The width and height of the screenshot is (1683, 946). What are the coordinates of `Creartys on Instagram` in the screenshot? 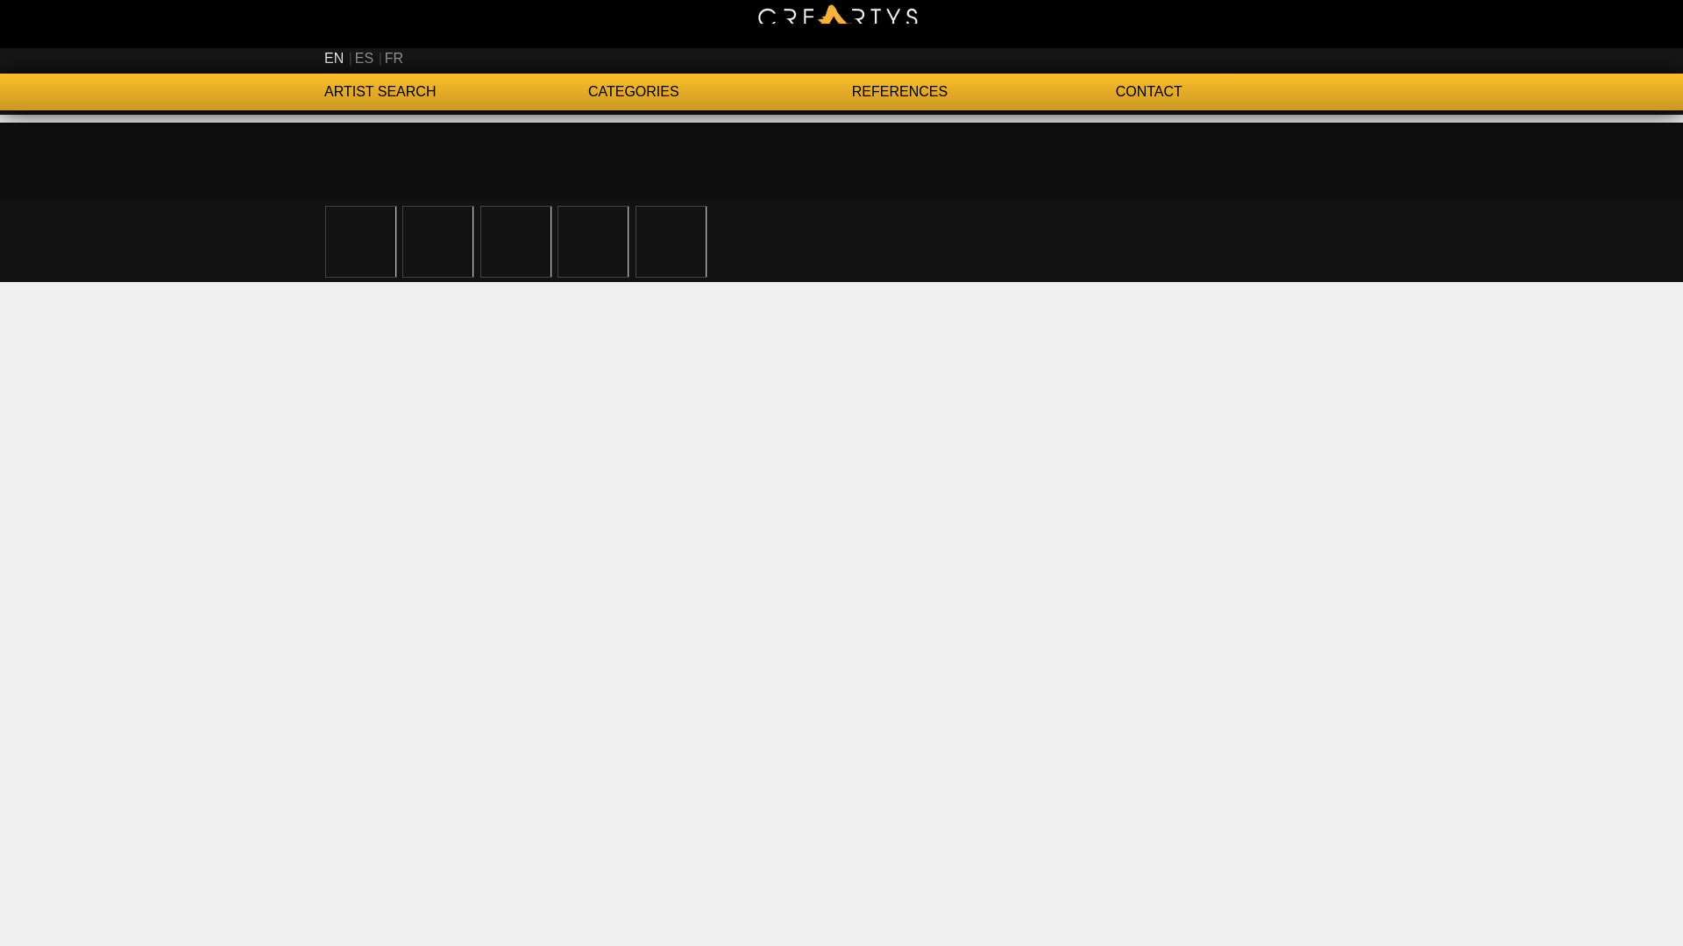 It's located at (1283, 58).